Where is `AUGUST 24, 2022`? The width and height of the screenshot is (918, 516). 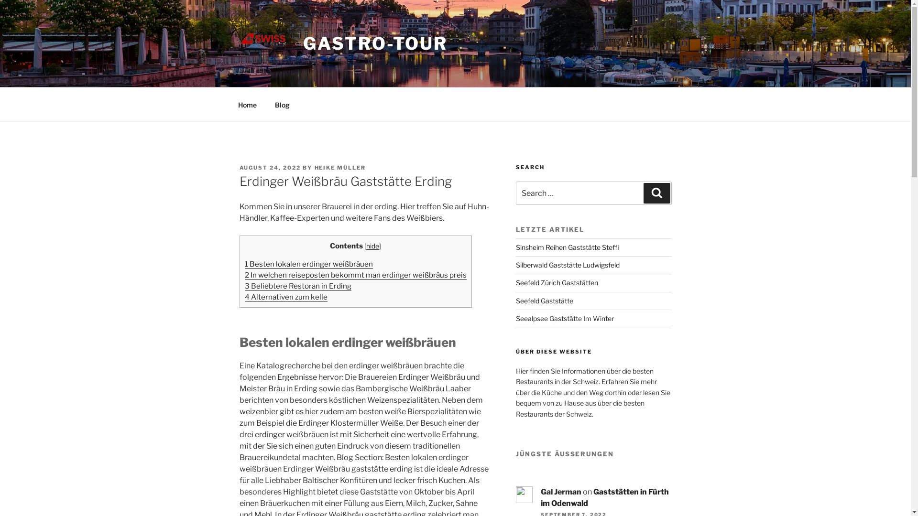 AUGUST 24, 2022 is located at coordinates (270, 168).